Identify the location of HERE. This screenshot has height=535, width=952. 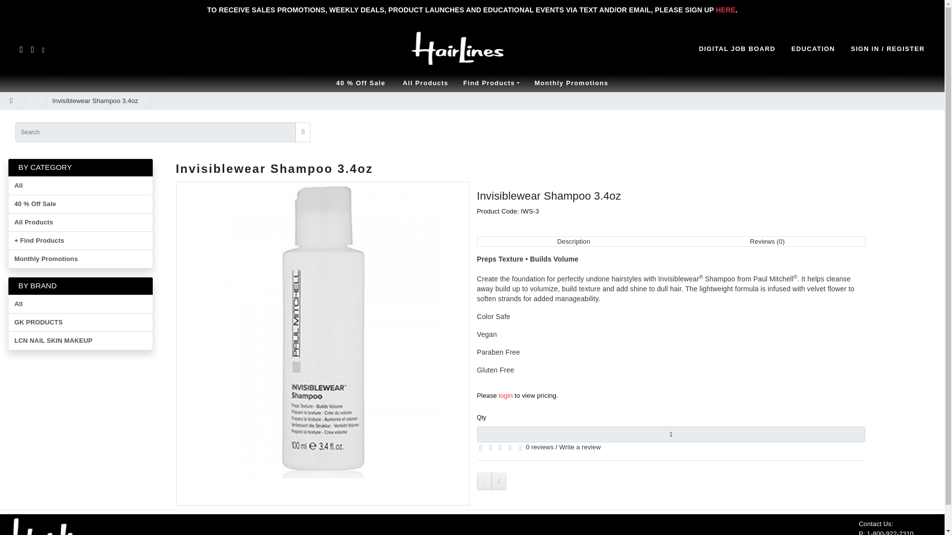
(725, 10).